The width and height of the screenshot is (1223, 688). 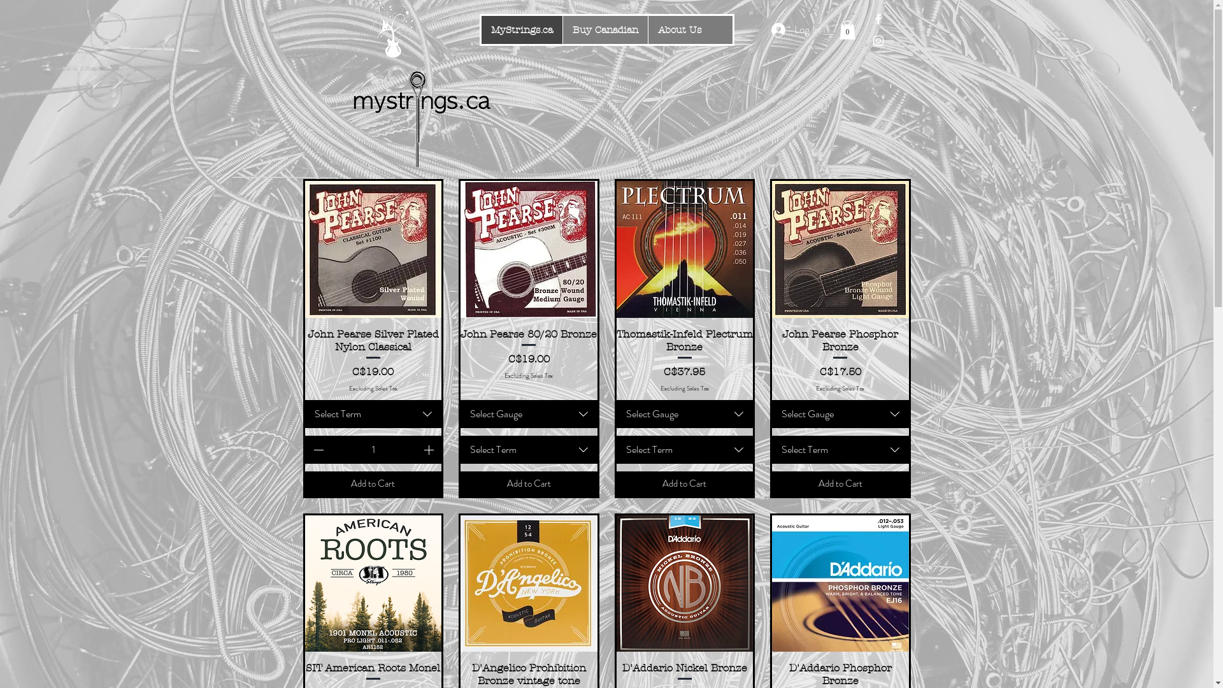 I want to click on Buy Canadian, so click(x=604, y=30).